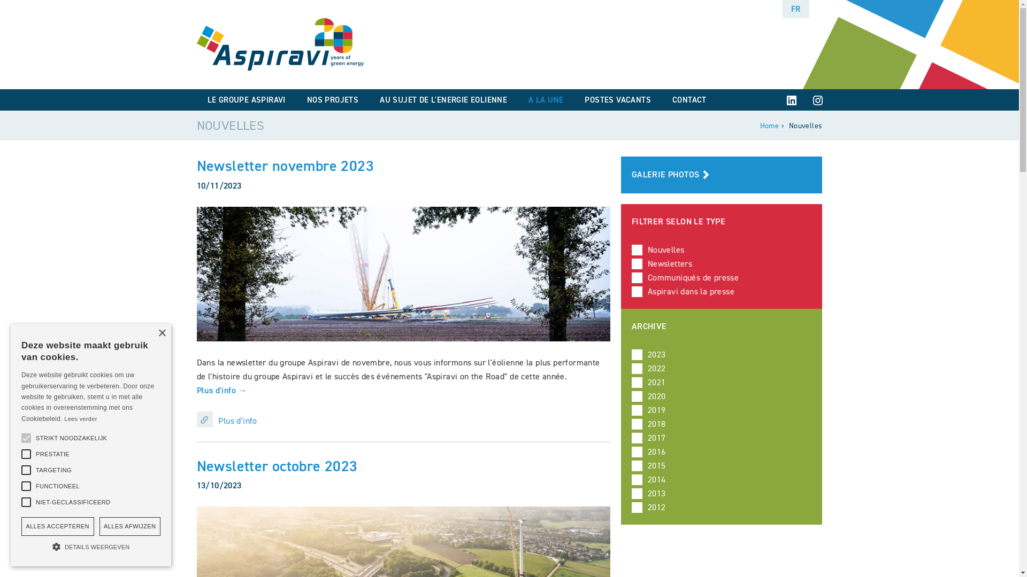  Describe the element at coordinates (618, 100) in the screenshot. I see `POSTES VACANTS` at that location.